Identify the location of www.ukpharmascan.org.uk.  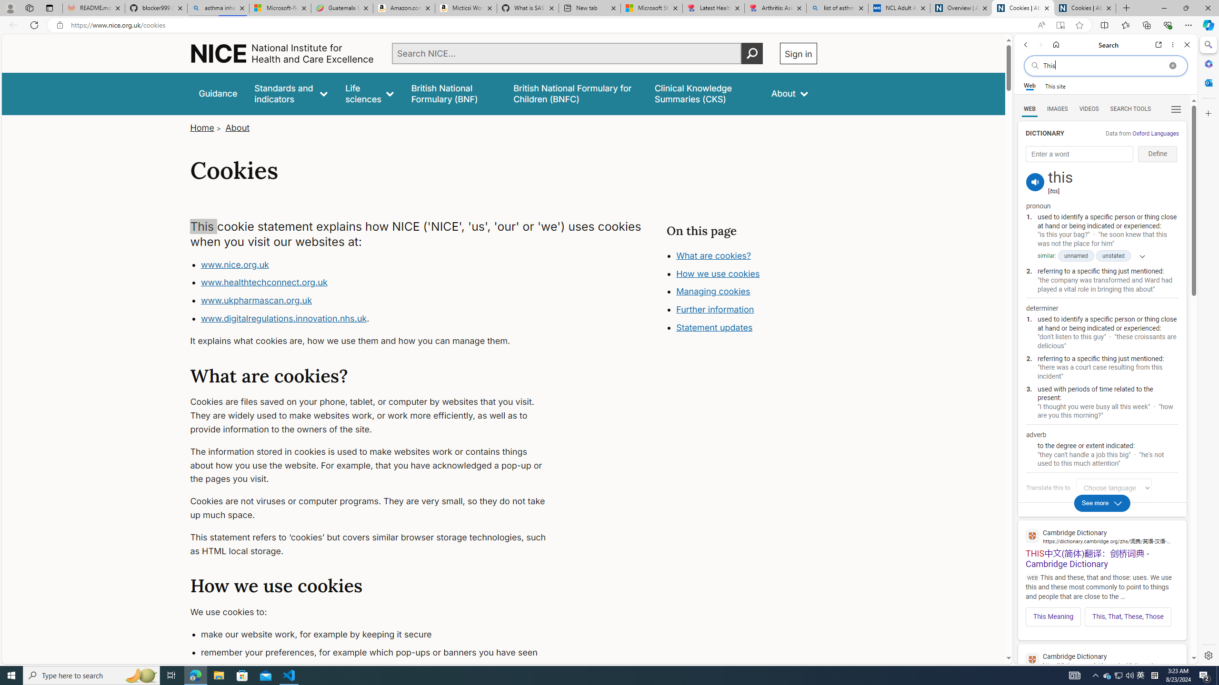
(256, 301).